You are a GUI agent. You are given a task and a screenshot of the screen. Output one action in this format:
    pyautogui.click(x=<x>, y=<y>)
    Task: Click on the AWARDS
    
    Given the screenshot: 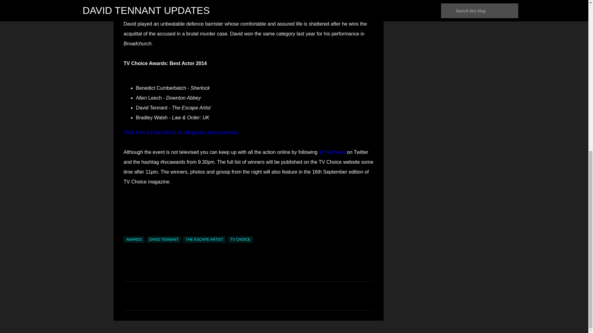 What is the action you would take?
    pyautogui.click(x=134, y=239)
    